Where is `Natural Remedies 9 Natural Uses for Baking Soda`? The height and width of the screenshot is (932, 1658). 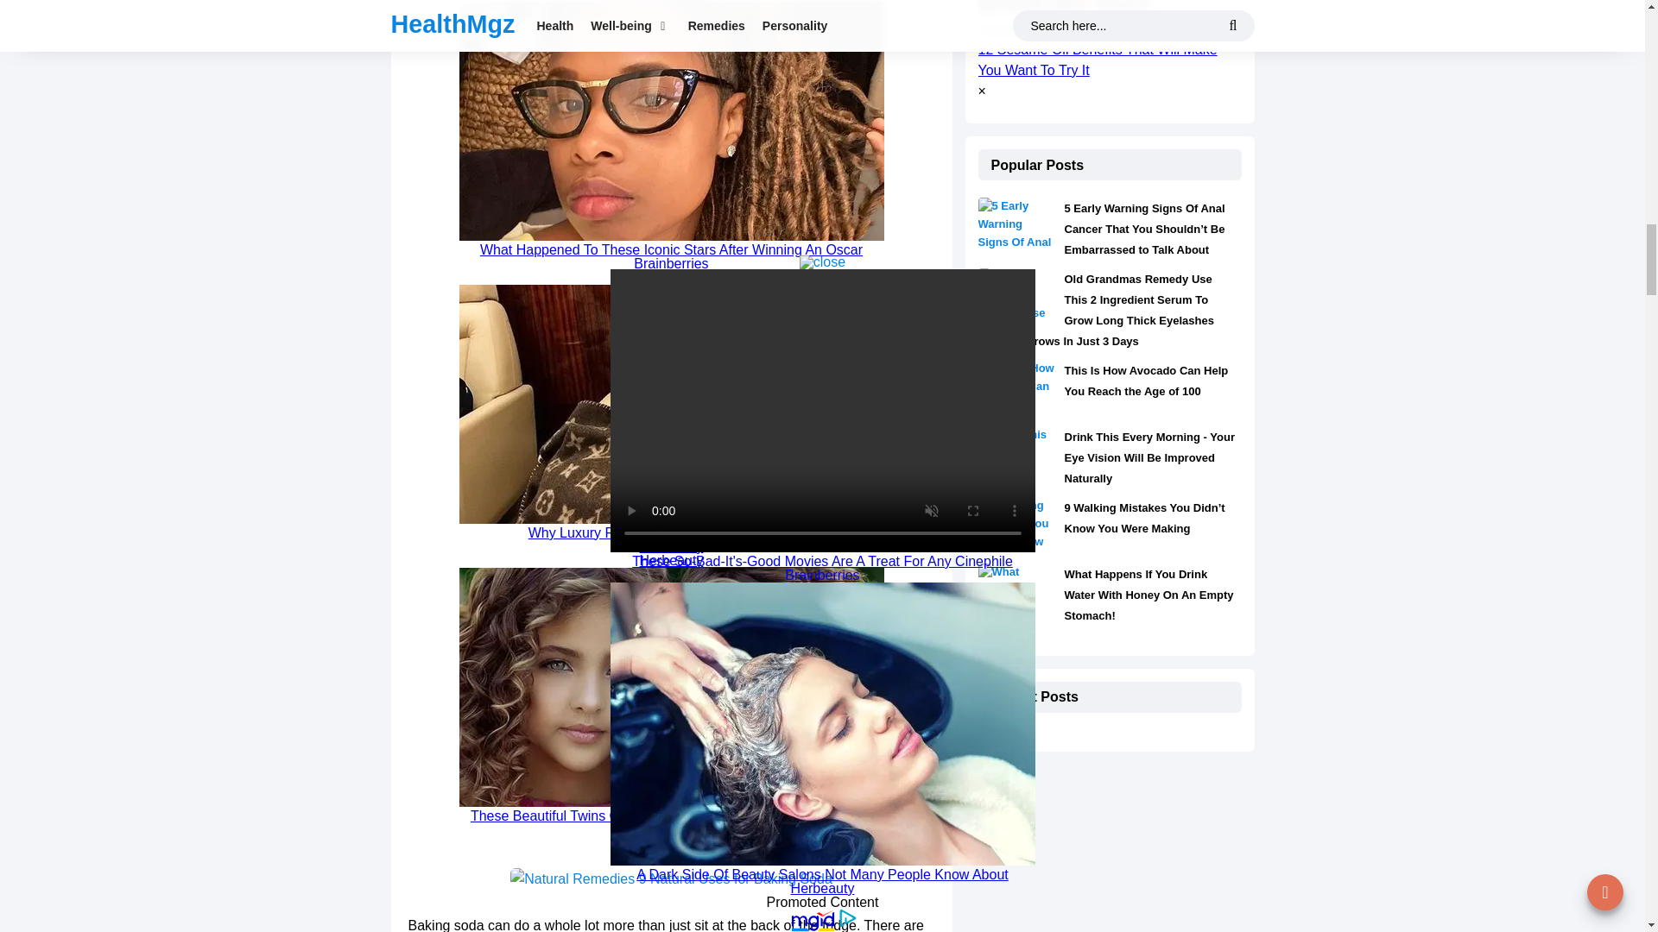
Natural Remedies 9 Natural Uses for Baking Soda is located at coordinates (671, 878).